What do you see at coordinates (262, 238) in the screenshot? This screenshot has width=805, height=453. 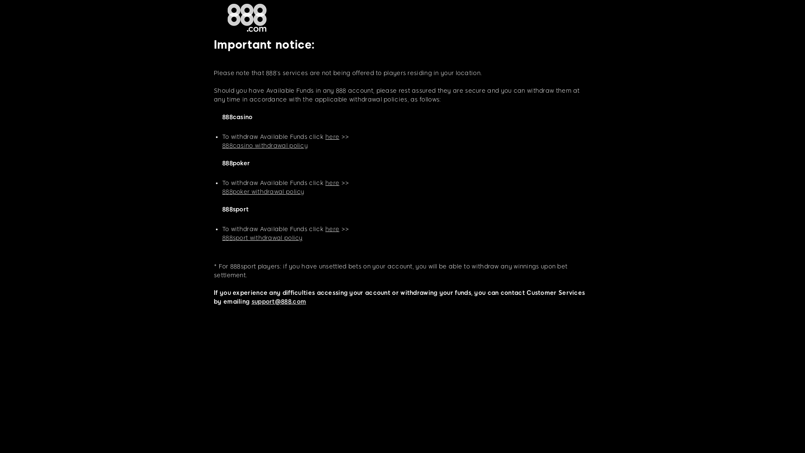 I see `888sport withdrawal policy` at bounding box center [262, 238].